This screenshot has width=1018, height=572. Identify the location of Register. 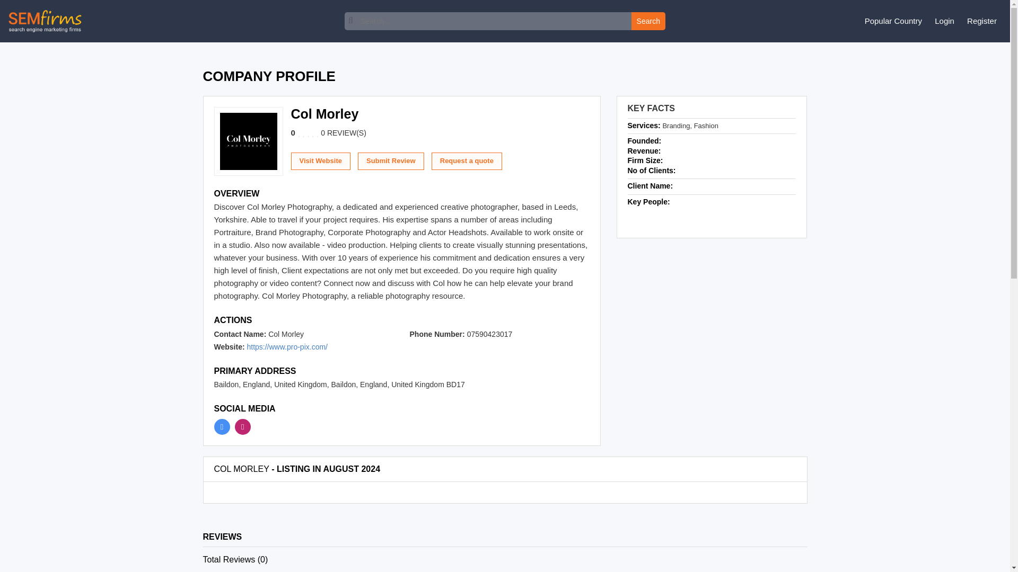
(982, 21).